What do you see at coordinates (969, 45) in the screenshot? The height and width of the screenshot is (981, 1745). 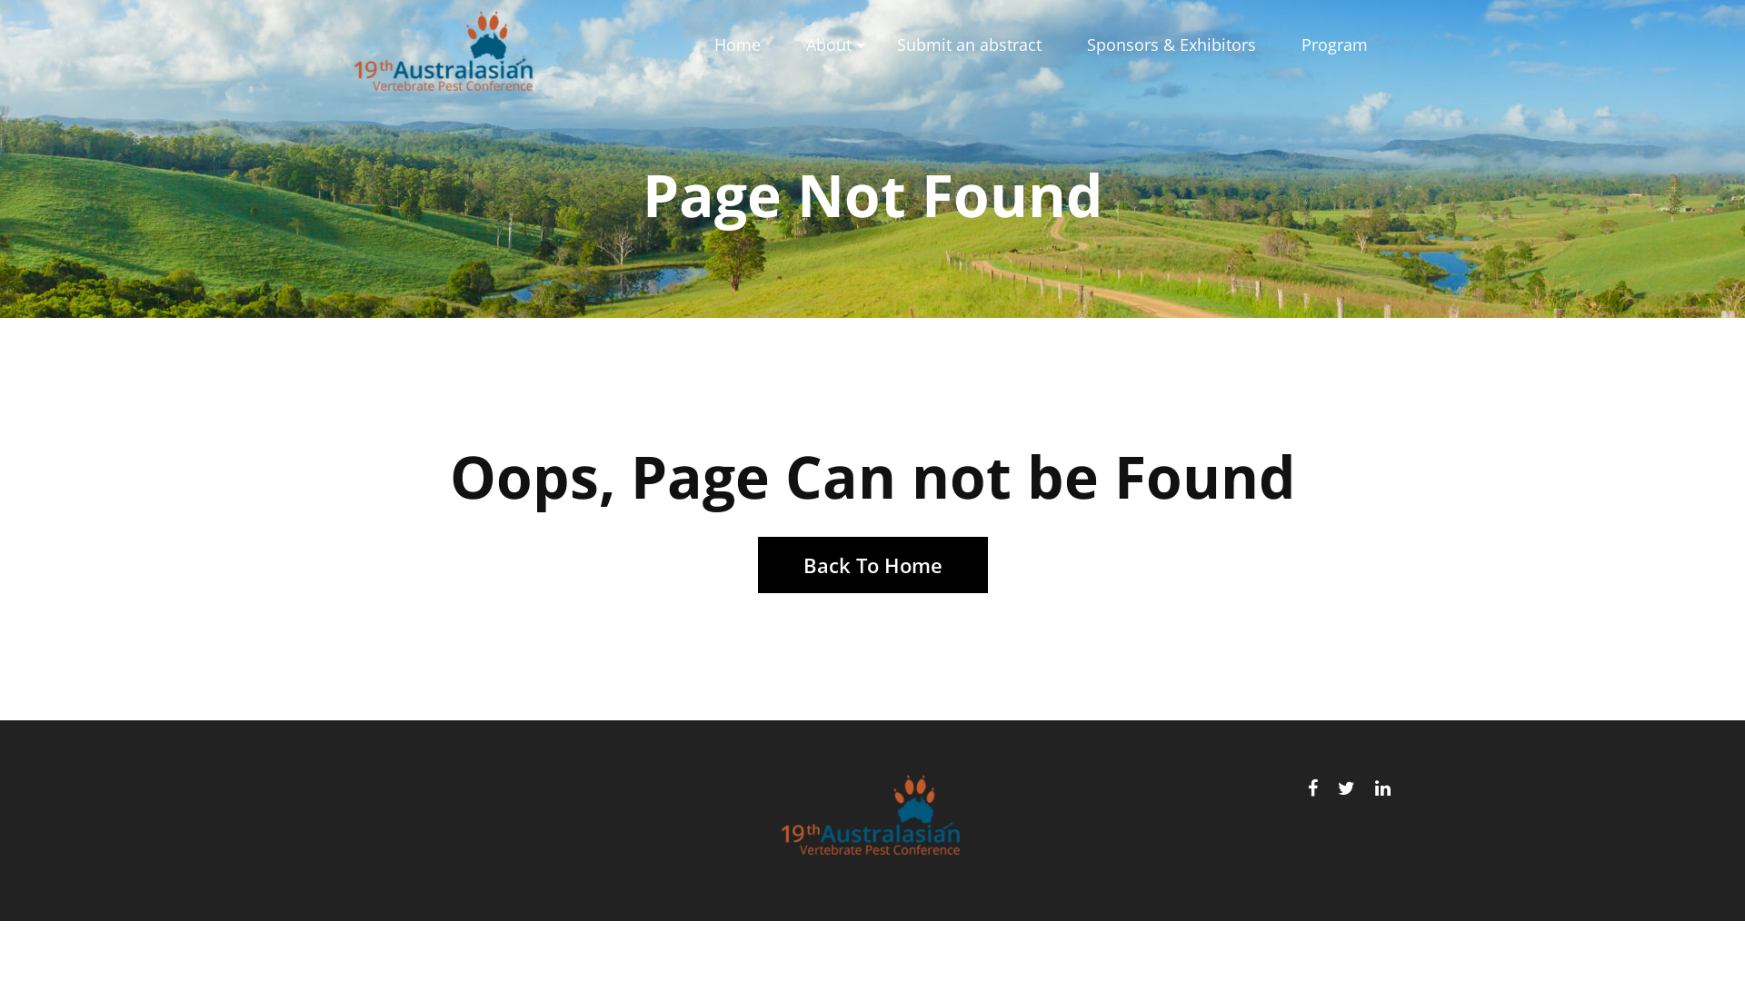 I see `Submit an abstract` at bounding box center [969, 45].